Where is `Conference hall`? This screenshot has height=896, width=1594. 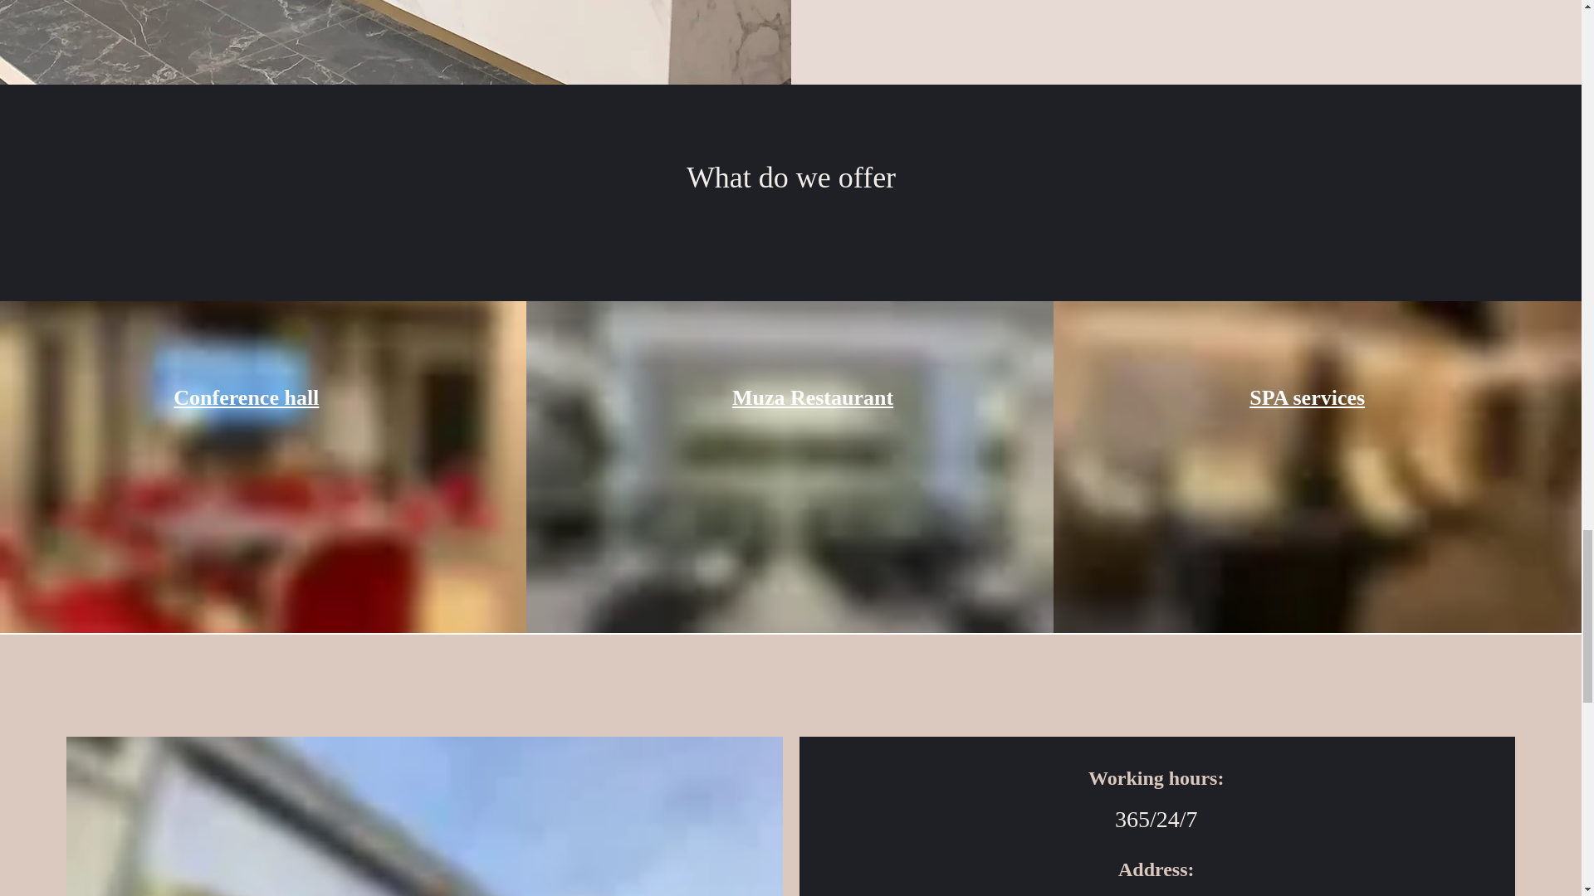 Conference hall is located at coordinates (246, 397).